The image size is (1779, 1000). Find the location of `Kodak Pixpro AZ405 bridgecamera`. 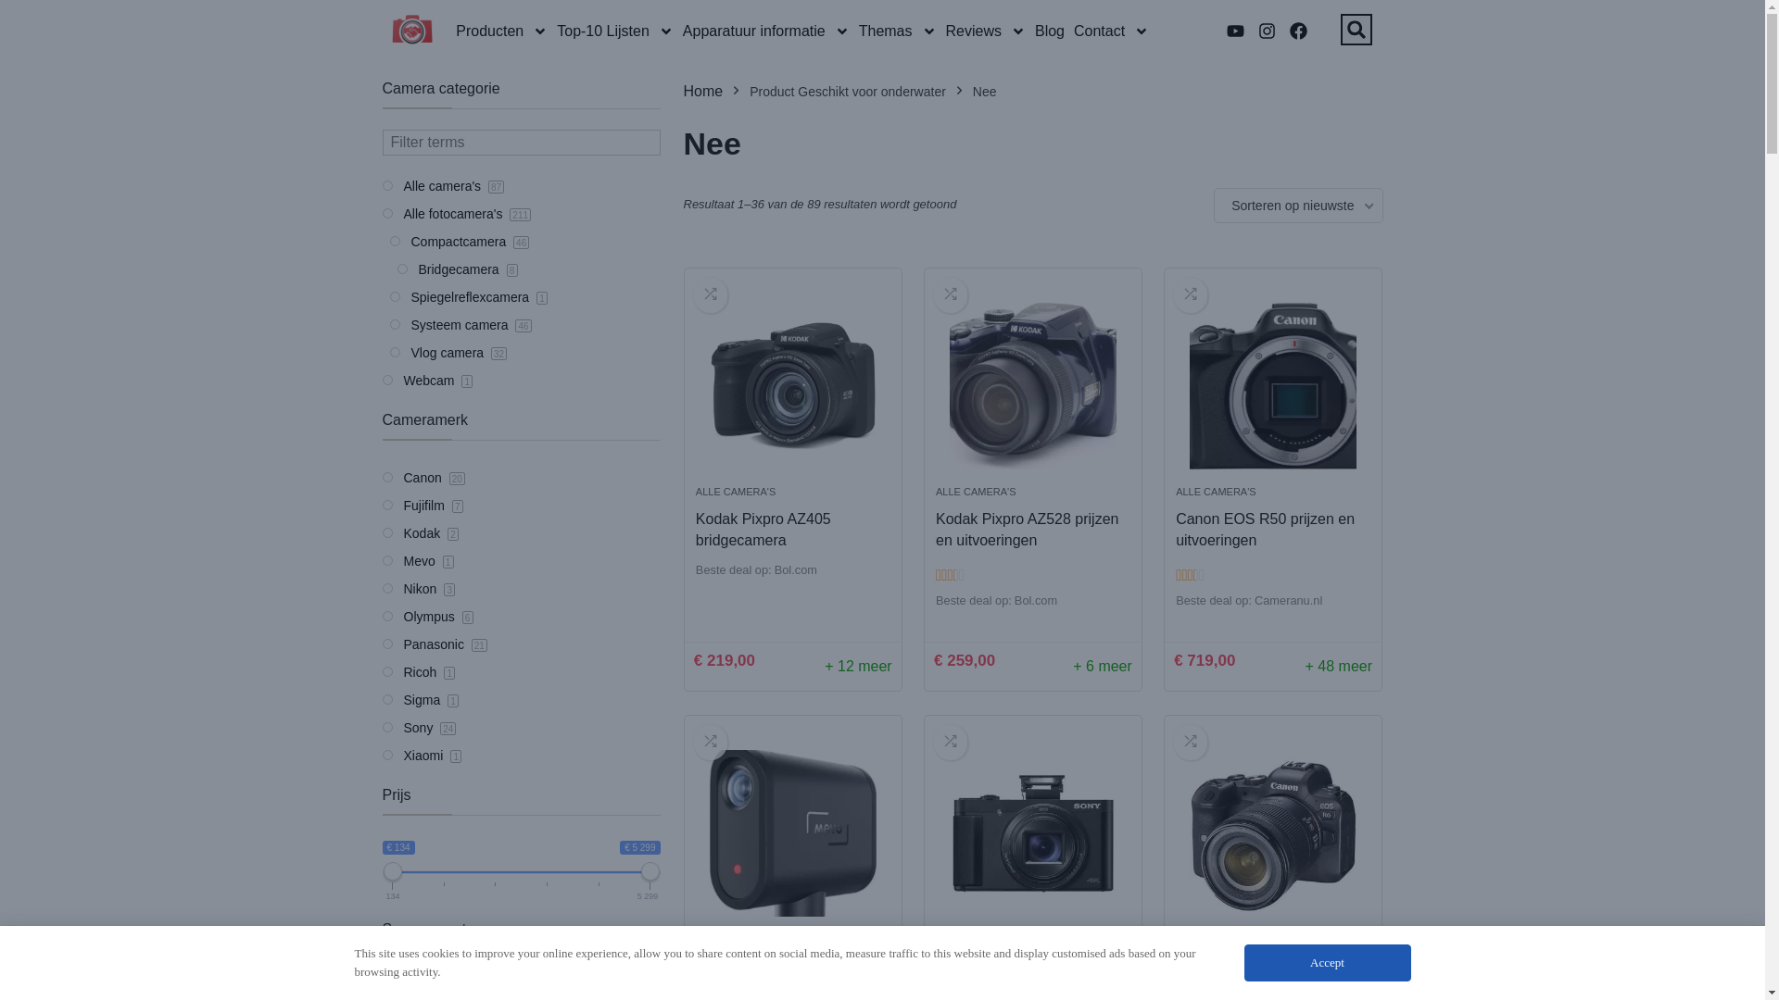

Kodak Pixpro AZ405 bridgecamera is located at coordinates (793, 386).